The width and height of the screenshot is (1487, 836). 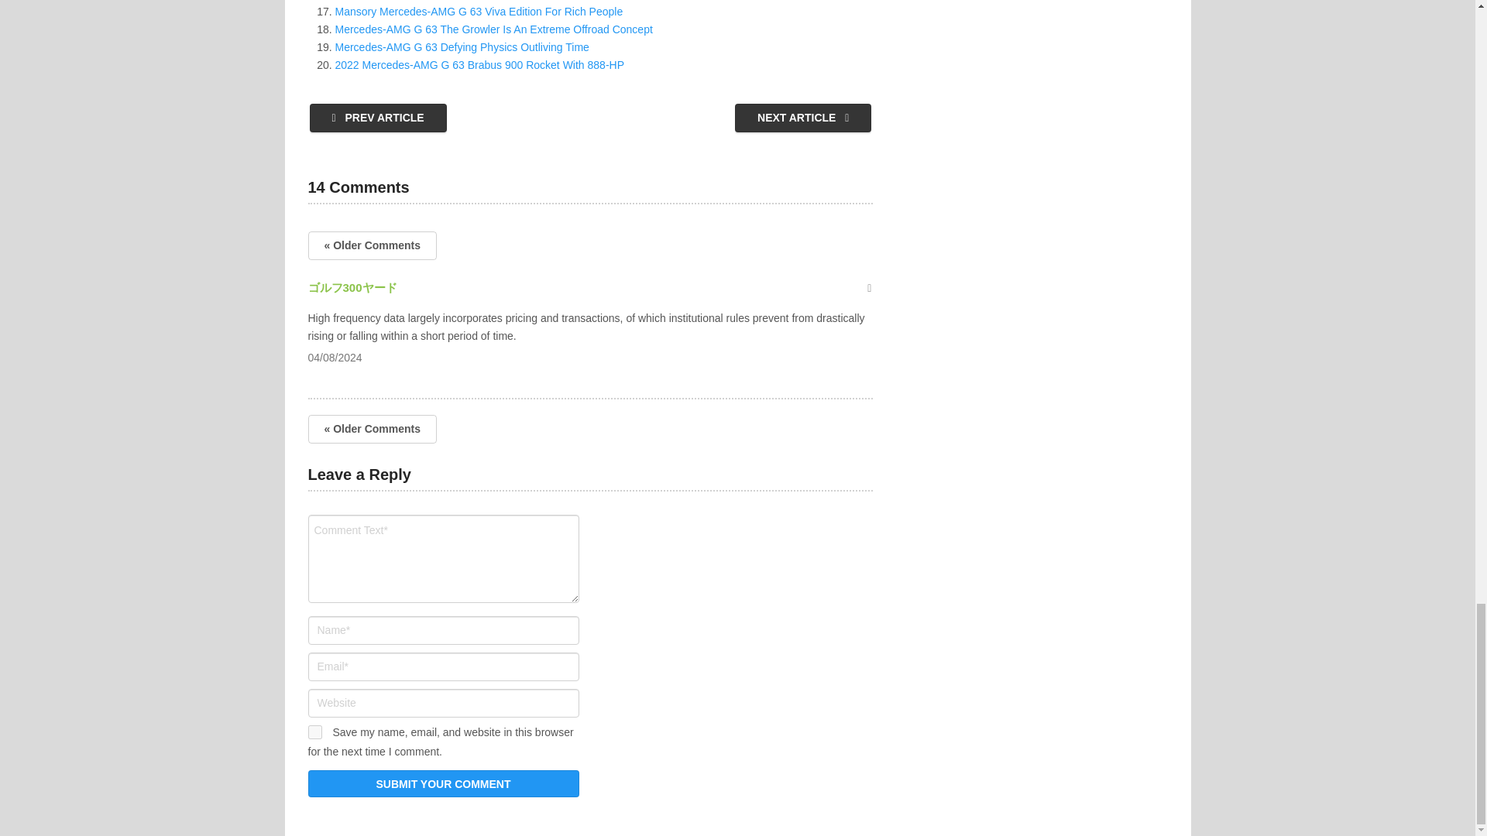 What do you see at coordinates (314, 732) in the screenshot?
I see `yes` at bounding box center [314, 732].